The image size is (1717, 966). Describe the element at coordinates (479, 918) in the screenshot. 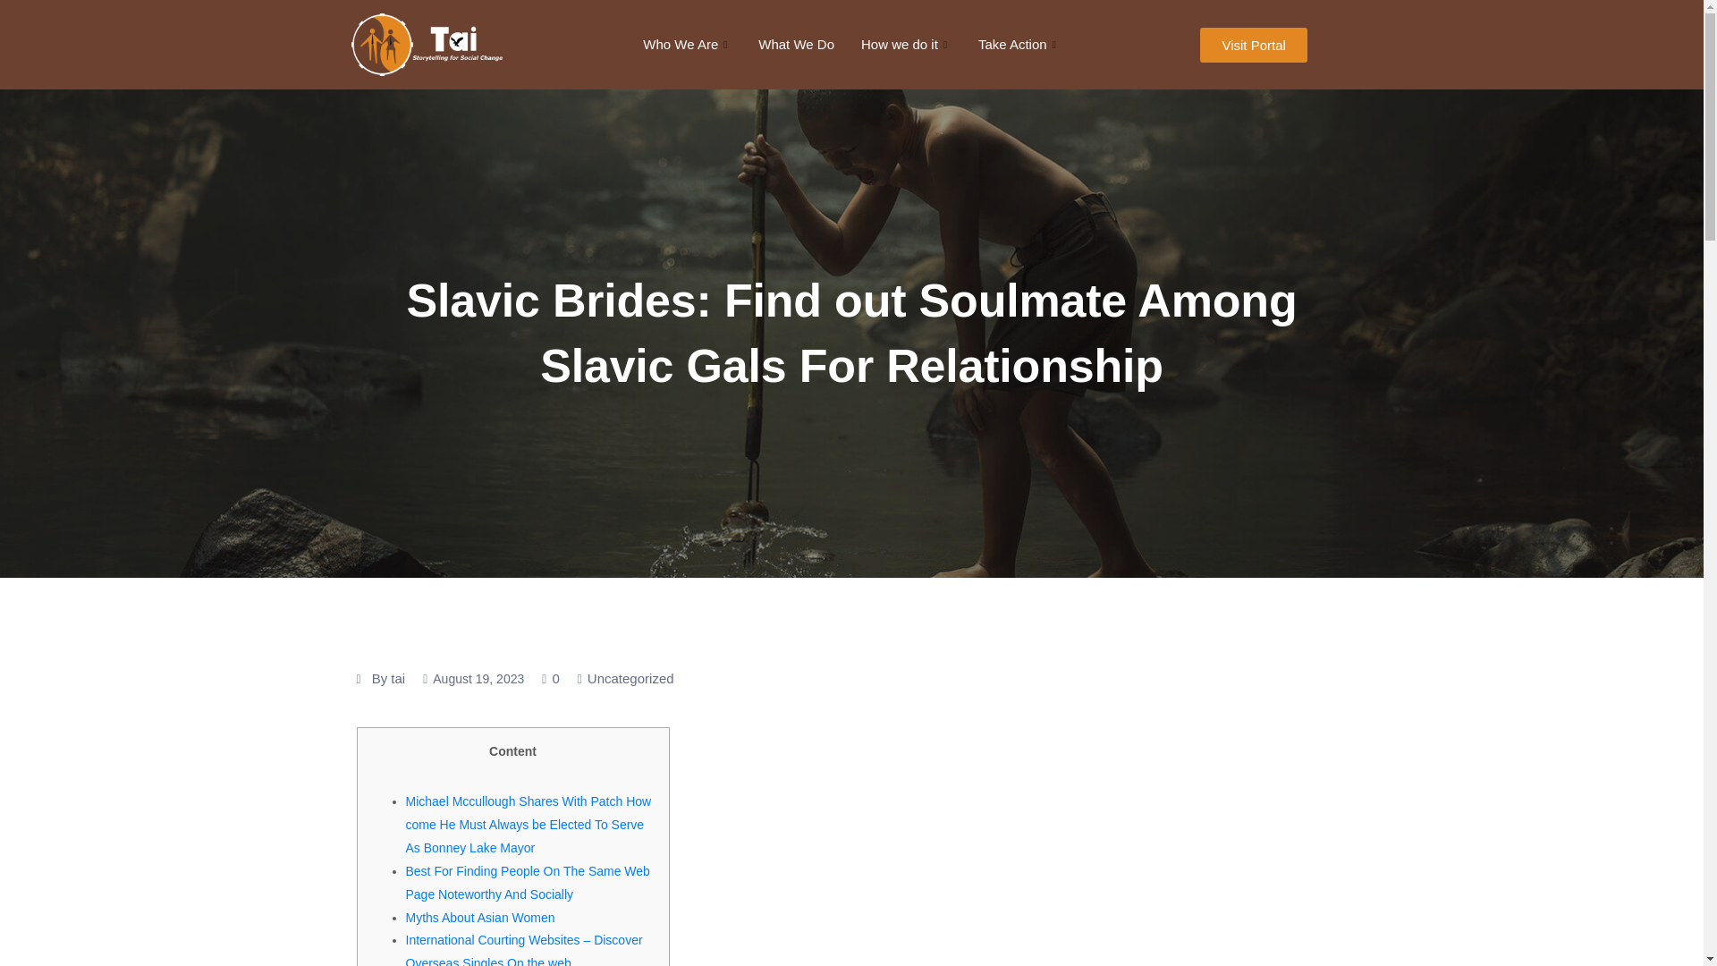

I see `Myths About Asian Women` at that location.